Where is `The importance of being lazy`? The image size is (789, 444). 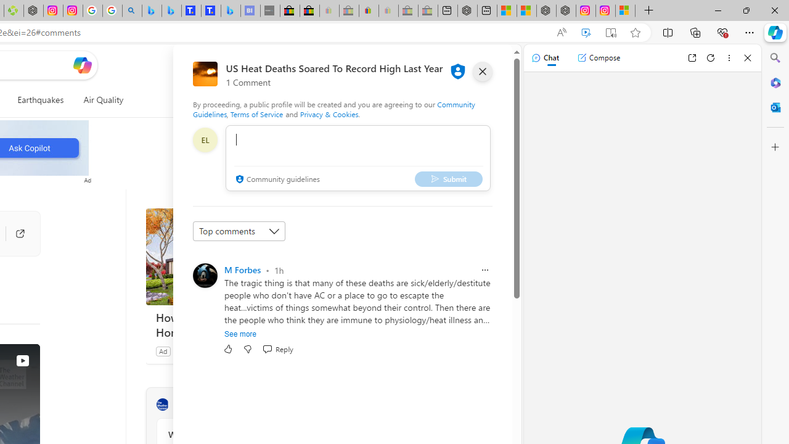 The importance of being lazy is located at coordinates (526, 11).